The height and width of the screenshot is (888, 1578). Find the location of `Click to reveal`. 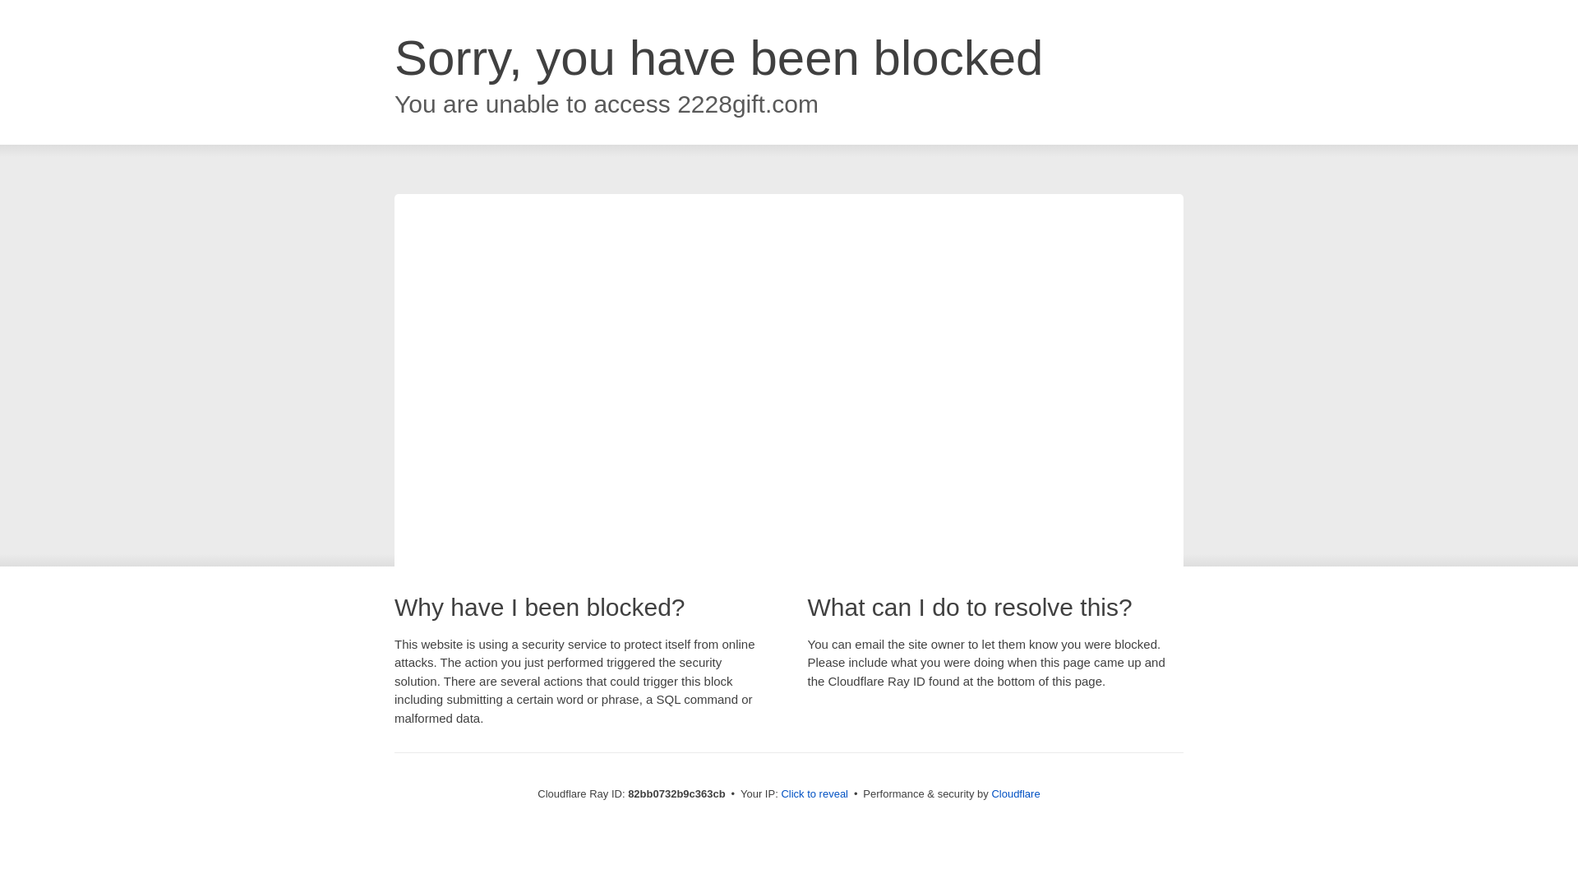

Click to reveal is located at coordinates (814, 794).